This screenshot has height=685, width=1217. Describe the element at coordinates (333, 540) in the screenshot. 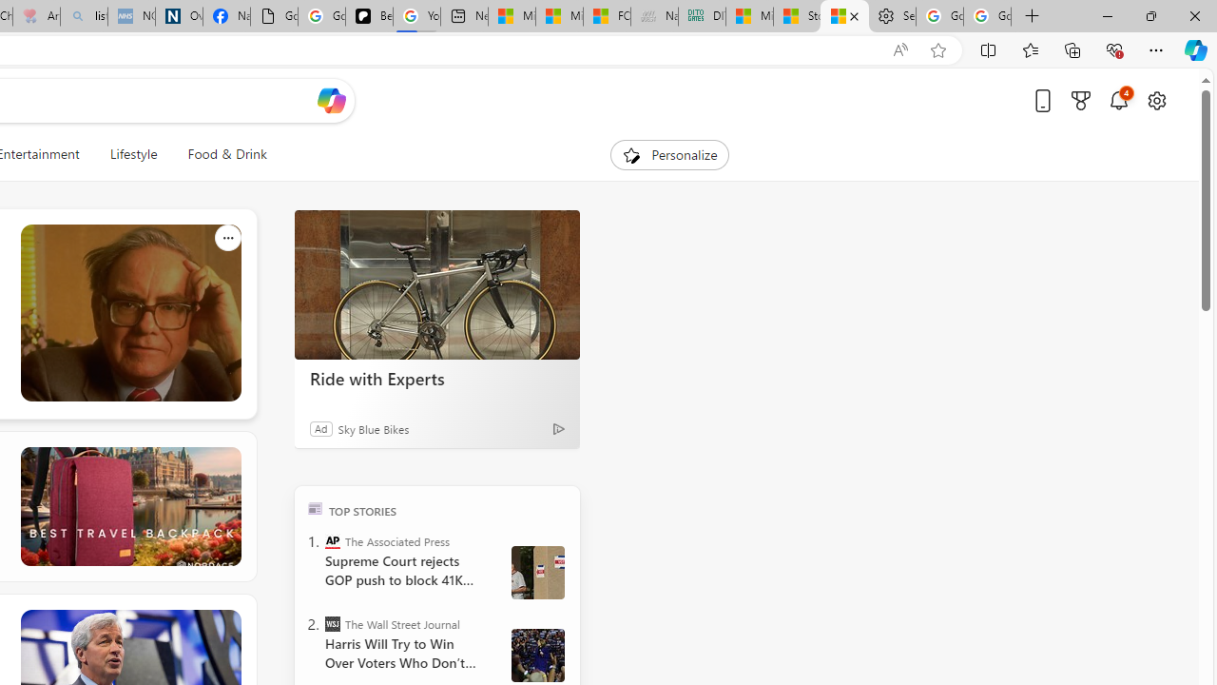

I see `The Associated Press` at that location.